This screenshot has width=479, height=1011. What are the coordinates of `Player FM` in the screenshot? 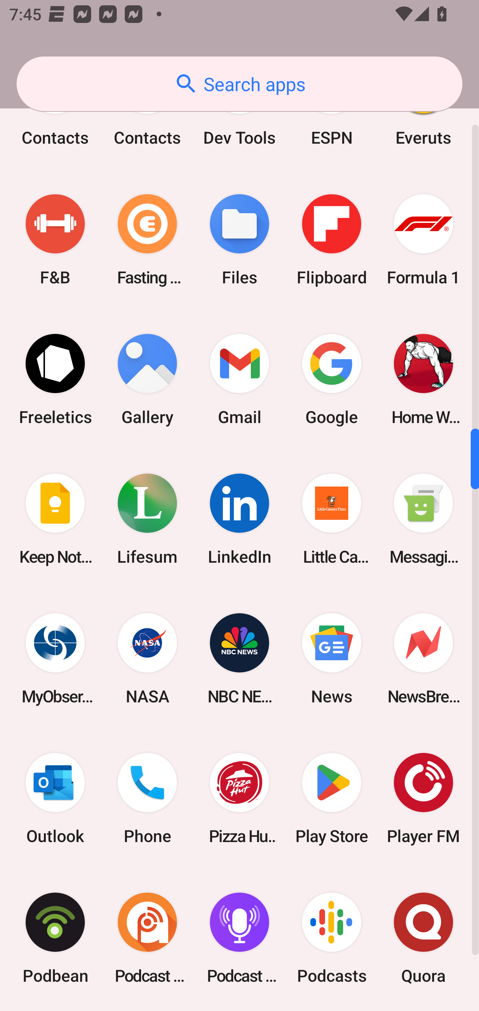 It's located at (423, 798).